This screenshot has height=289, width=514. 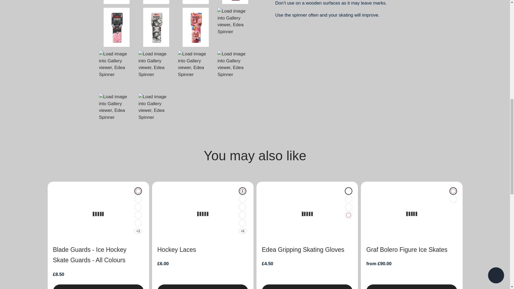 I want to click on Red, so click(x=243, y=215).